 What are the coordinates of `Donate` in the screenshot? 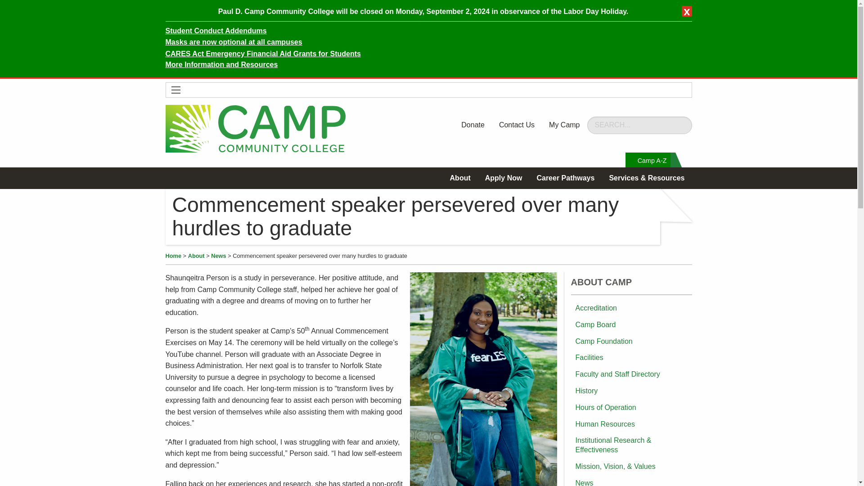 It's located at (472, 125).